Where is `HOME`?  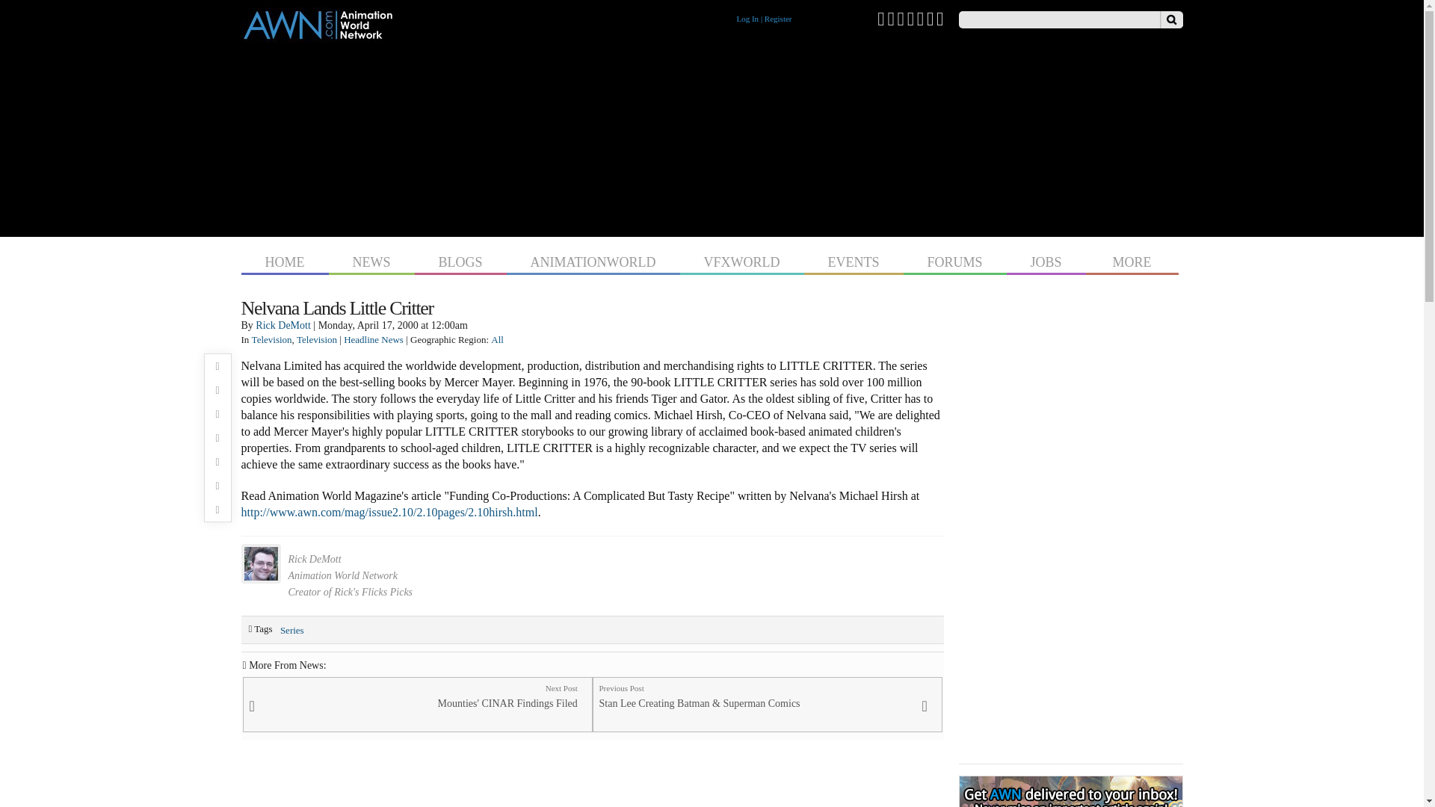
HOME is located at coordinates (284, 260).